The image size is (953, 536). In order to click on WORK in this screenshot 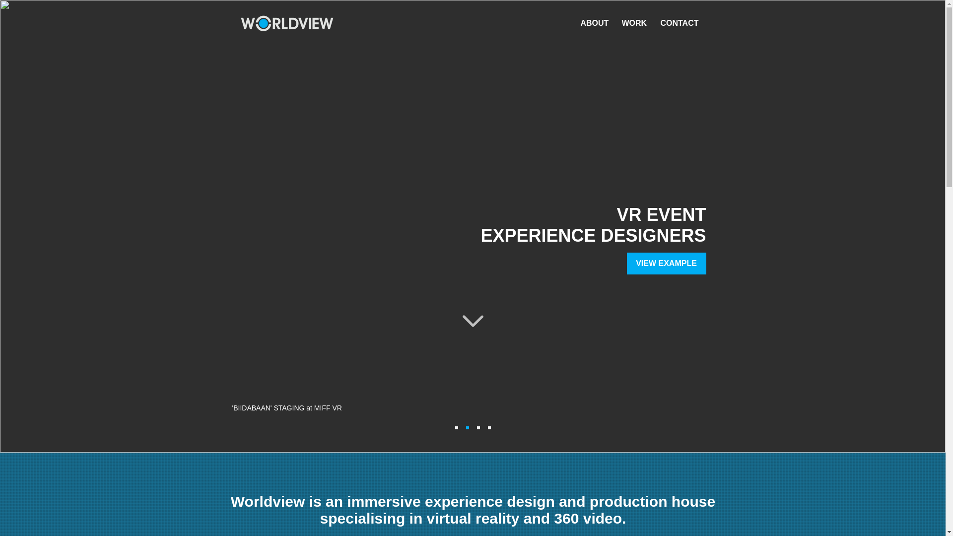, I will do `click(633, 23)`.